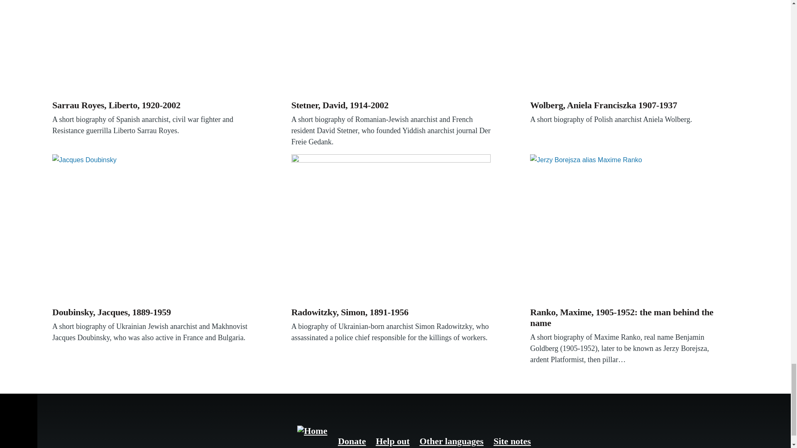 This screenshot has height=448, width=797. Describe the element at coordinates (391, 48) in the screenshot. I see `David Stetner in 1957` at that location.